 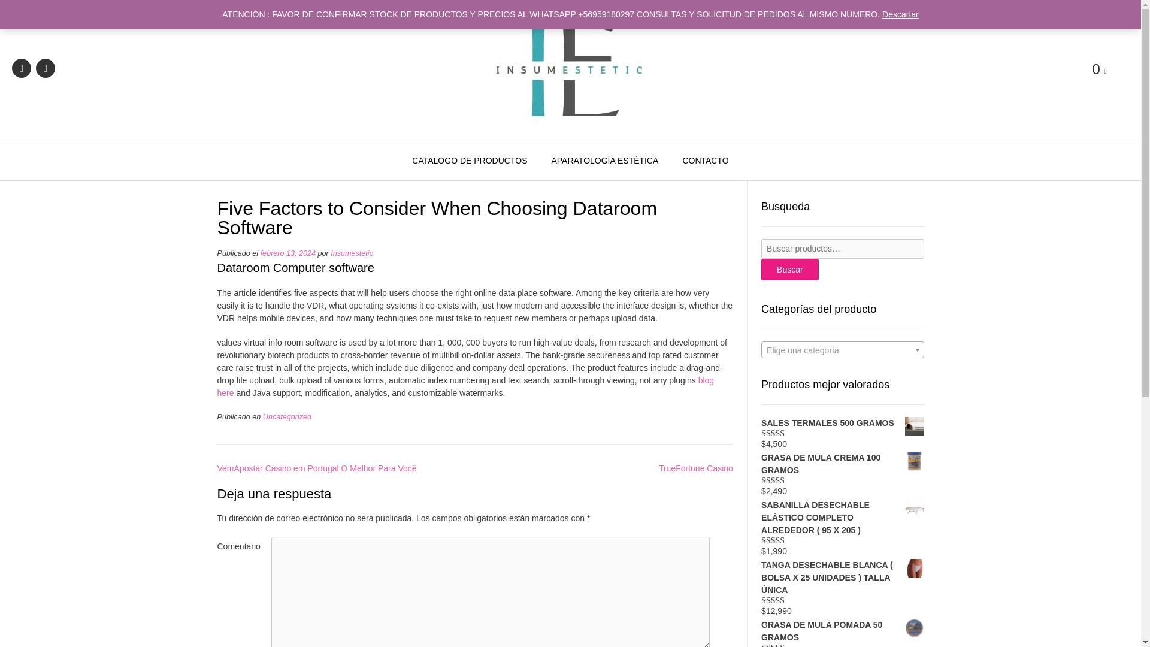 I want to click on GRASA DE MULA POMADA 50 GRAMOS, so click(x=842, y=631).